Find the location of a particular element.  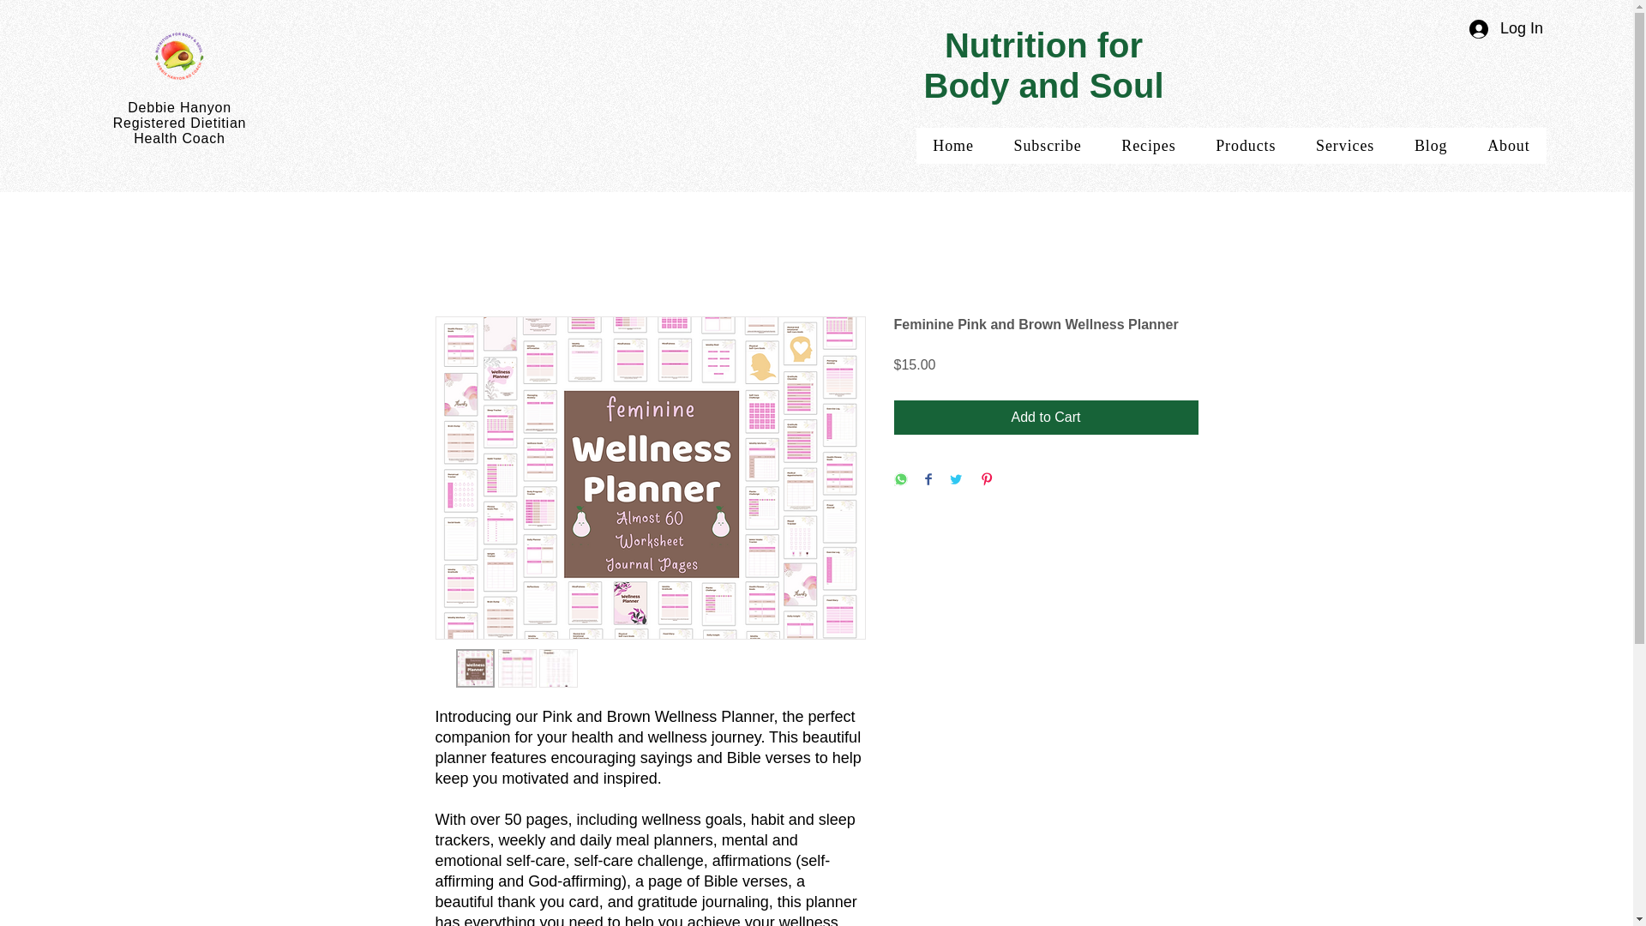

About is located at coordinates (1046, 417).